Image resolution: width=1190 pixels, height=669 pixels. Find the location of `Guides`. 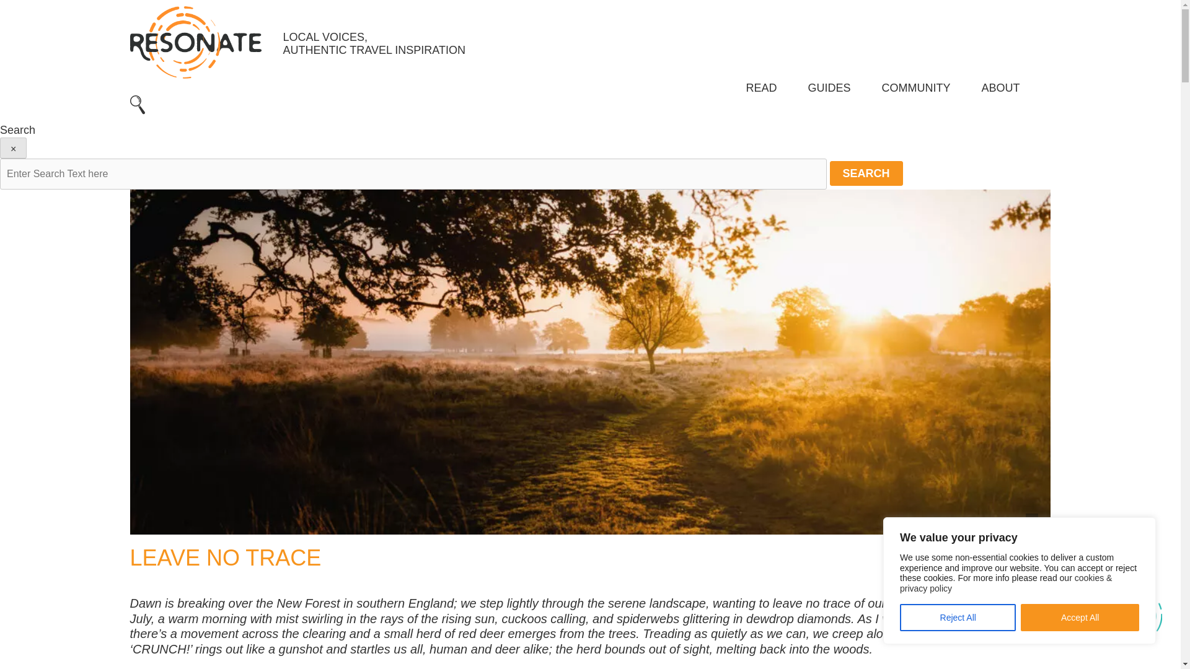

Guides is located at coordinates (829, 88).